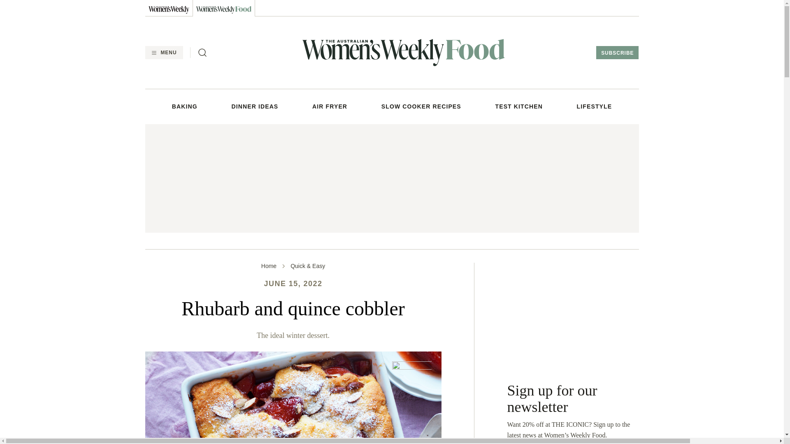 The width and height of the screenshot is (790, 444). What do you see at coordinates (519, 106) in the screenshot?
I see `TEST KITCHEN` at bounding box center [519, 106].